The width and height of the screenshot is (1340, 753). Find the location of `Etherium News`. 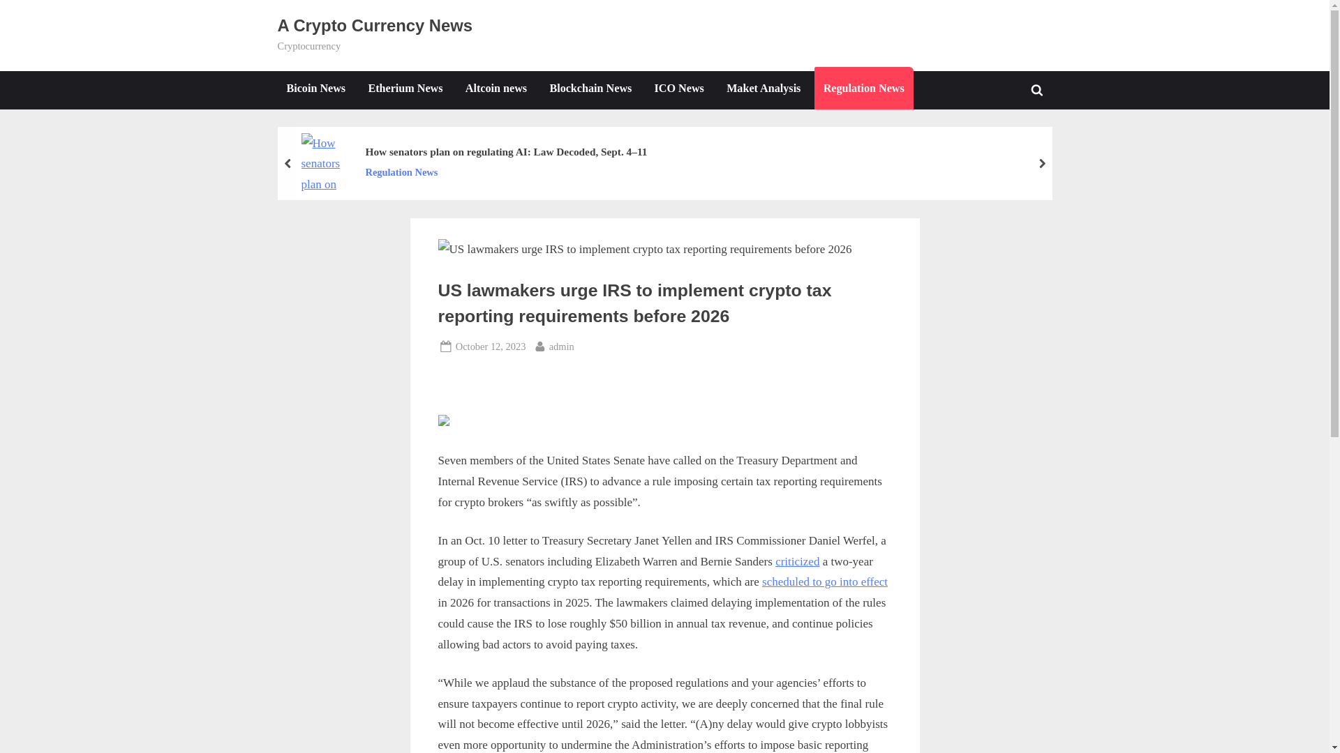

Etherium News is located at coordinates (405, 89).